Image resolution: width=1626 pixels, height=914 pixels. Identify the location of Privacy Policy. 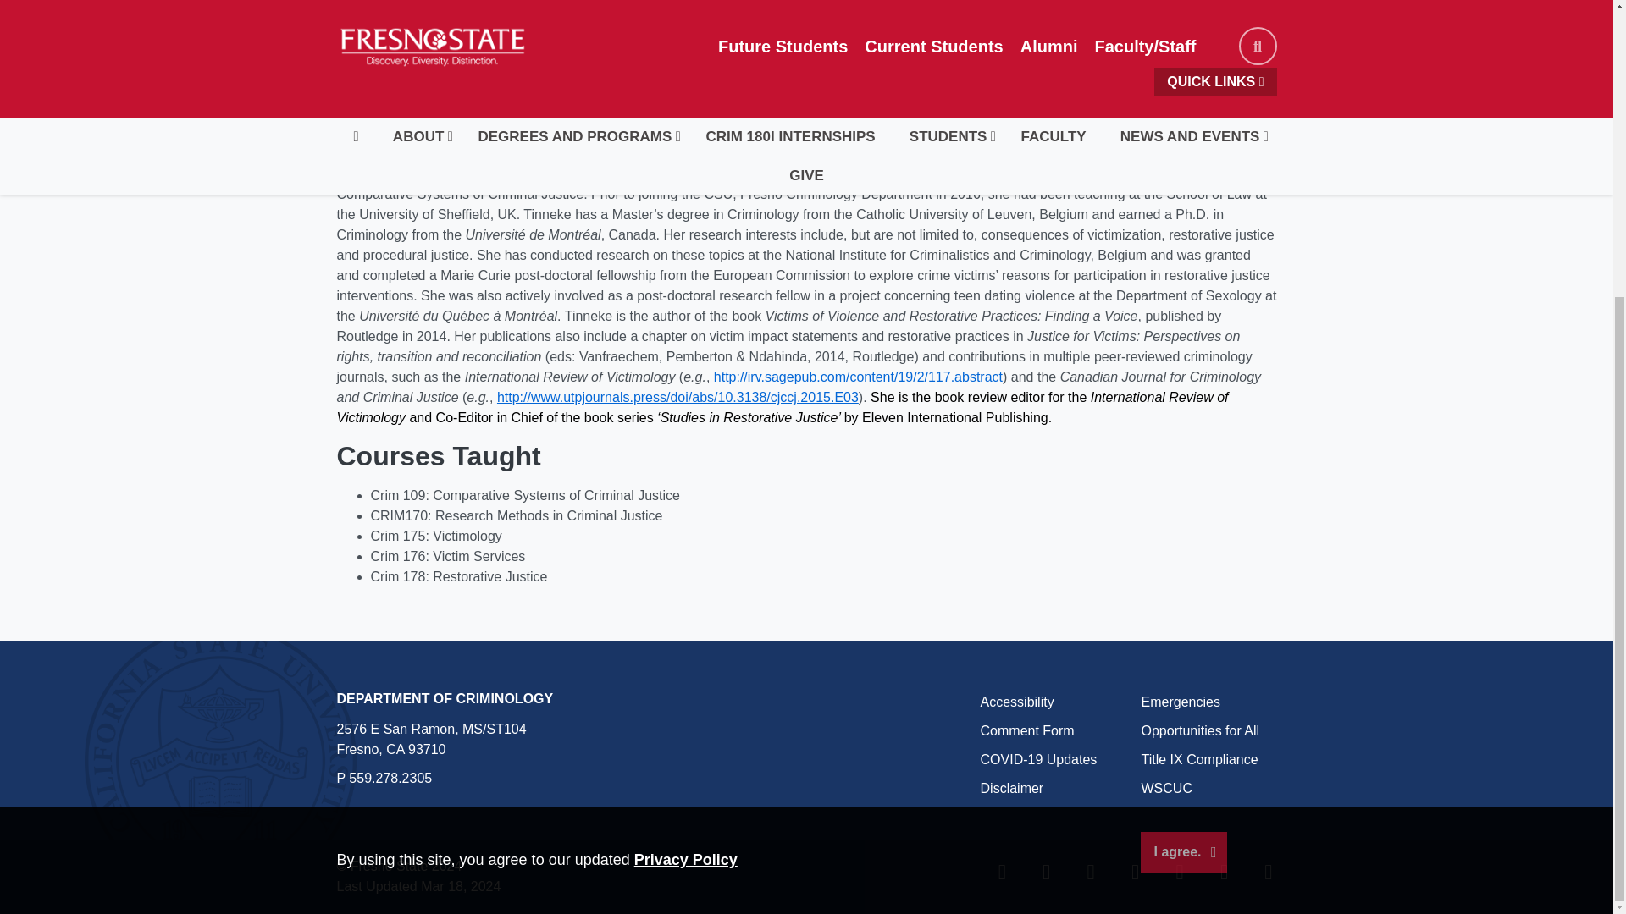
(686, 428).